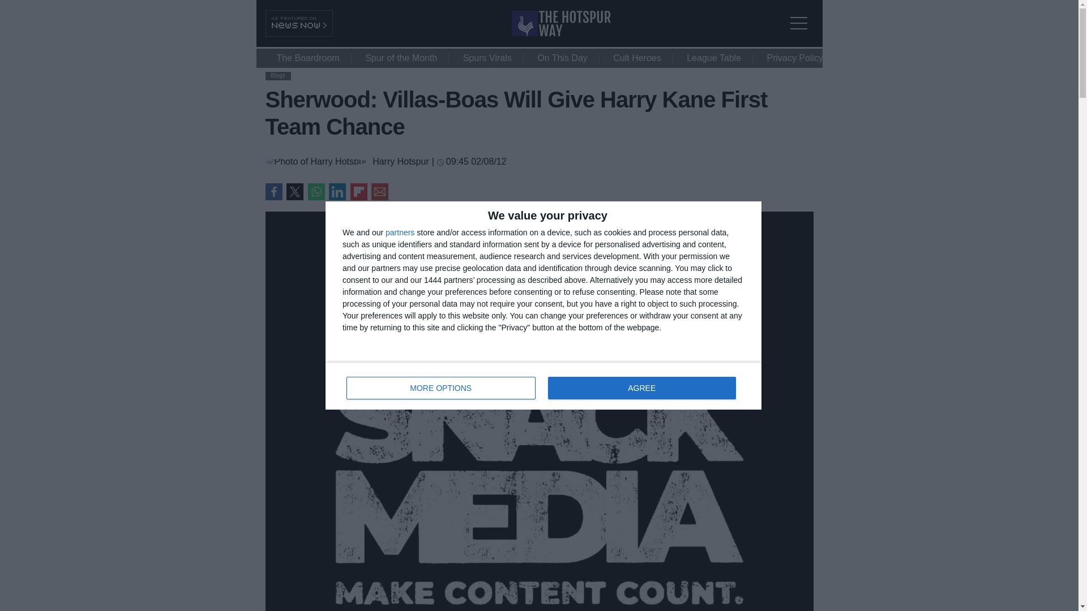 The width and height of the screenshot is (1087, 611). I want to click on partners, so click(400, 232).